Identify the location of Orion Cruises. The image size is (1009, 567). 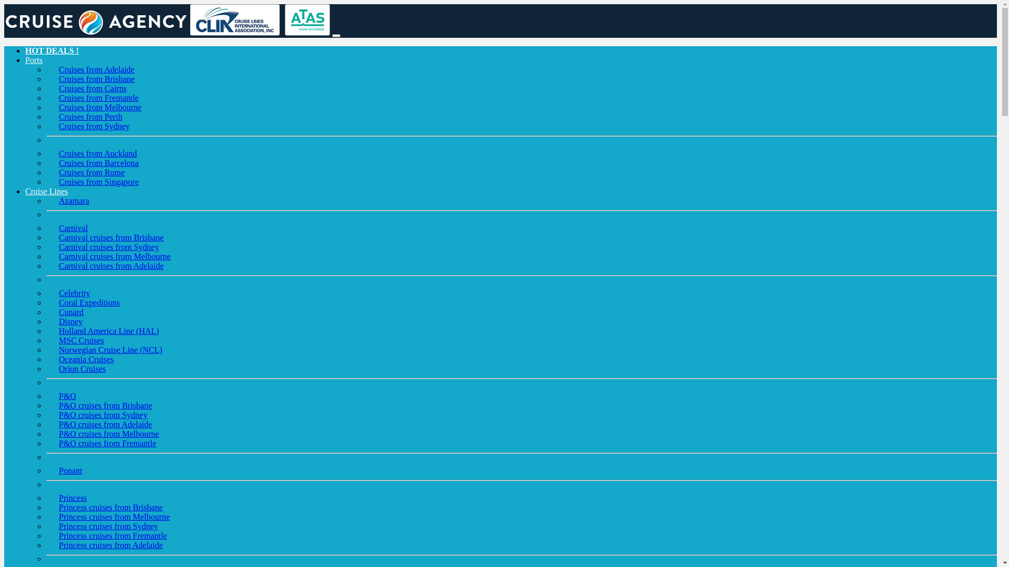
(82, 369).